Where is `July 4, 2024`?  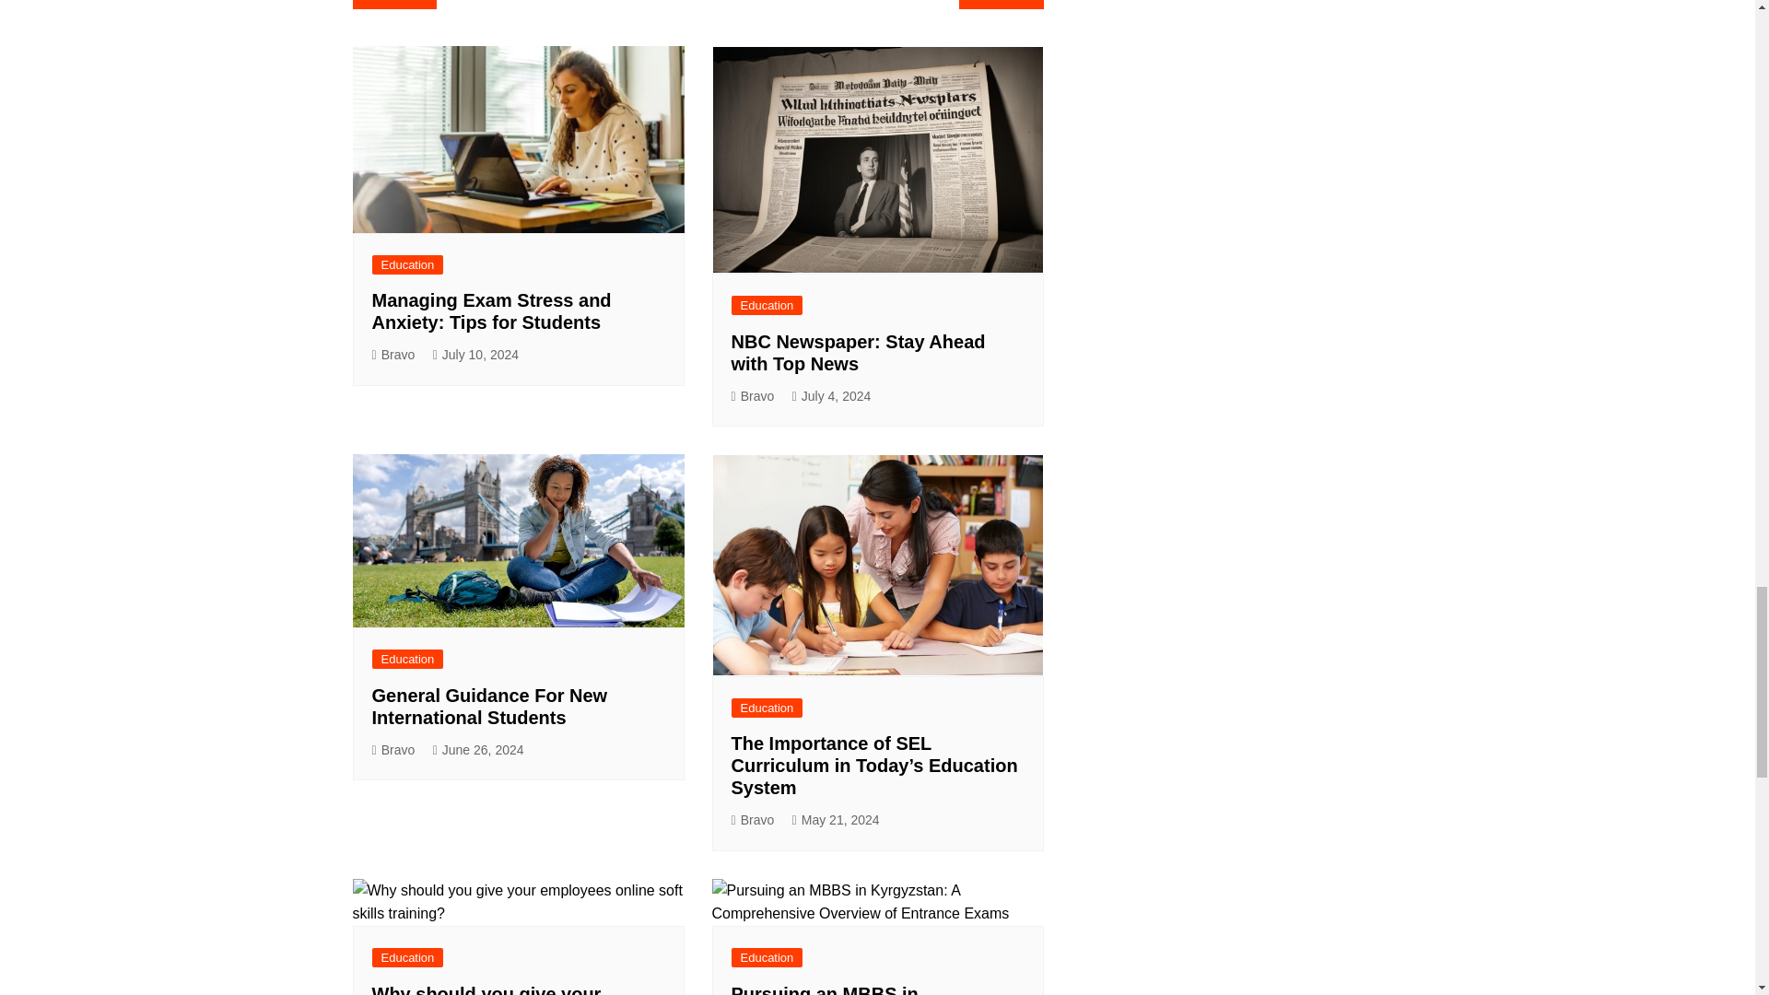
July 4, 2024 is located at coordinates (832, 396).